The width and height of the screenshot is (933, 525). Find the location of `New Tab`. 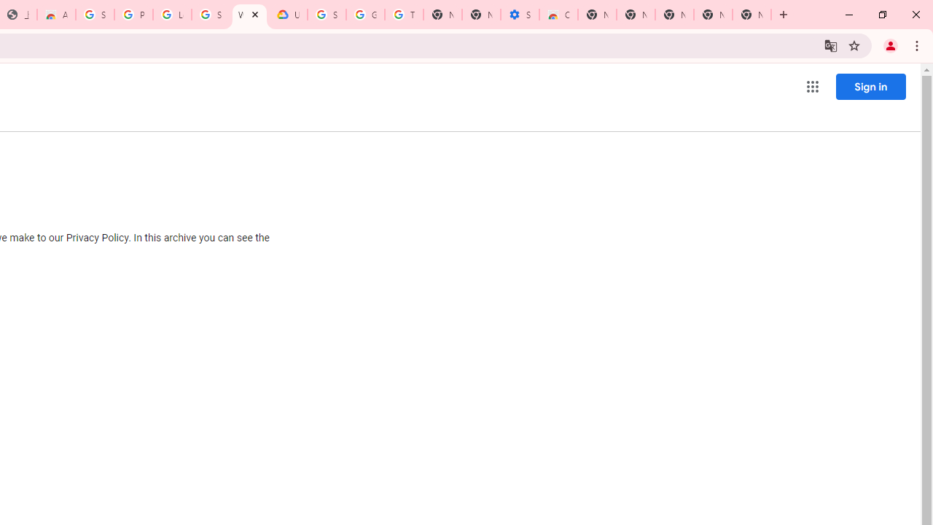

New Tab is located at coordinates (784, 15).